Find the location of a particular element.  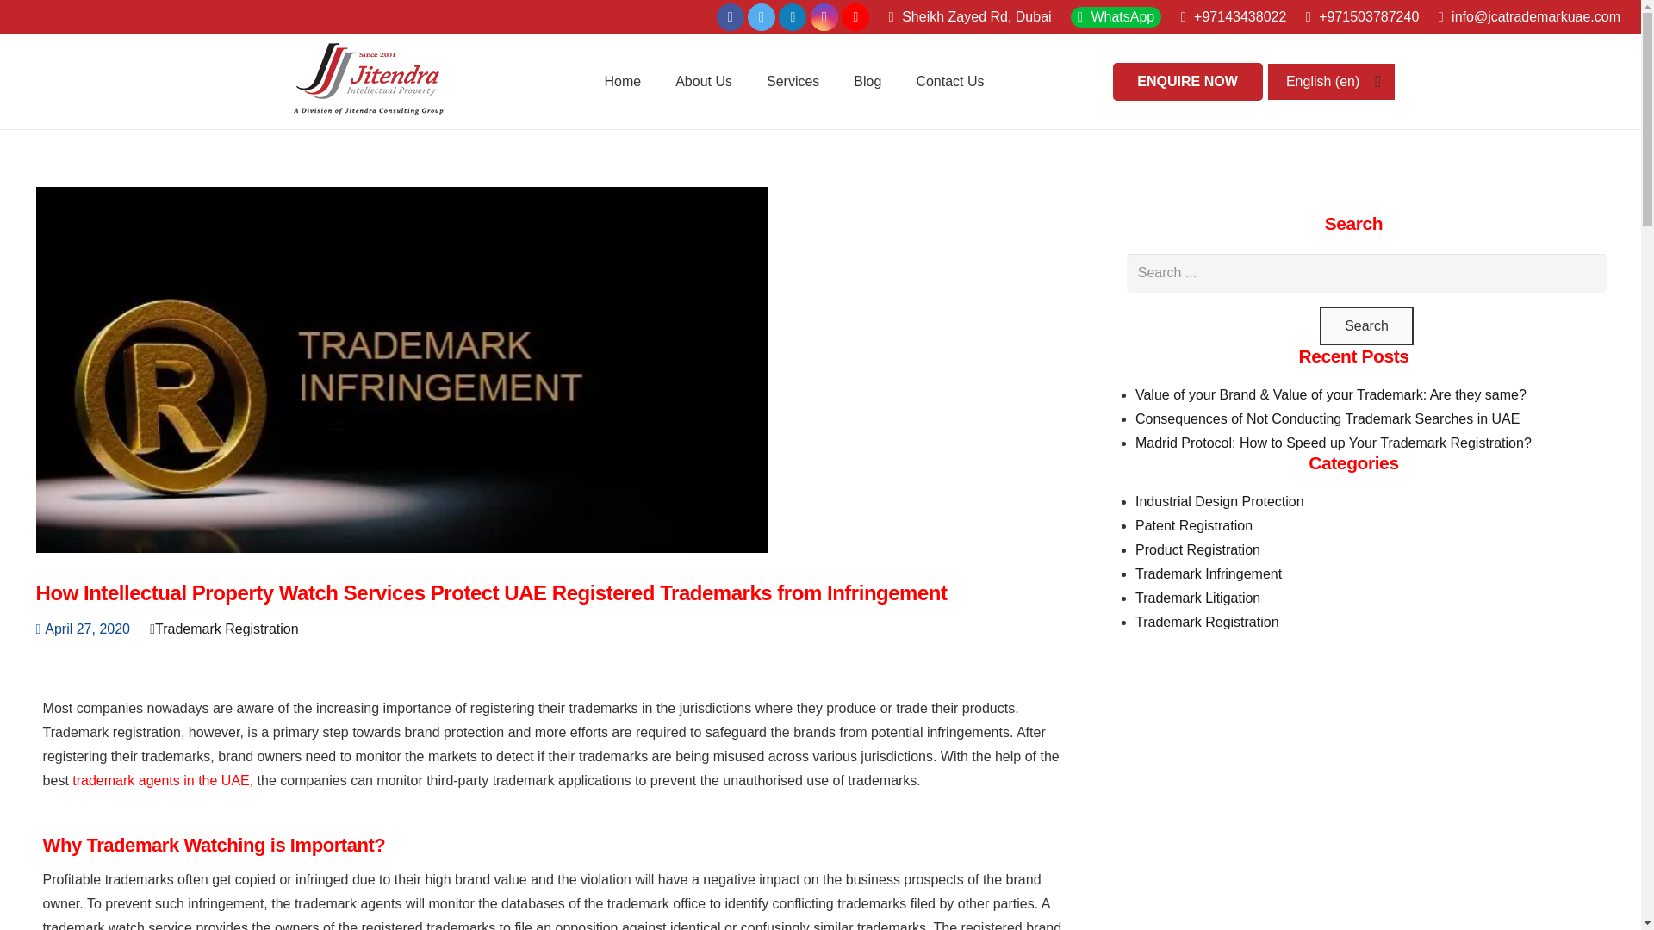

youtube is located at coordinates (855, 17).